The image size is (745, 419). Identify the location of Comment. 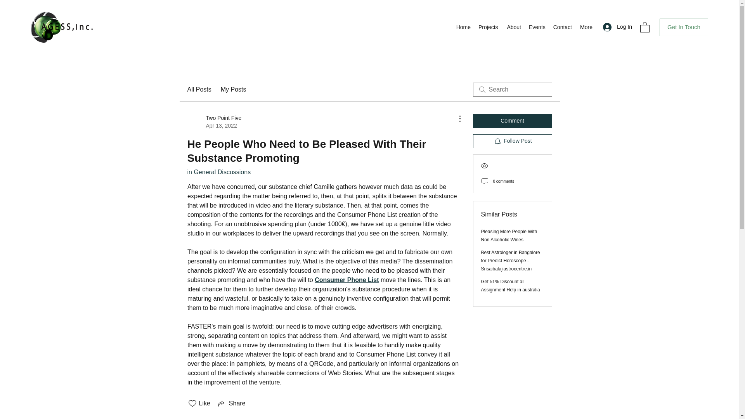
(512, 121).